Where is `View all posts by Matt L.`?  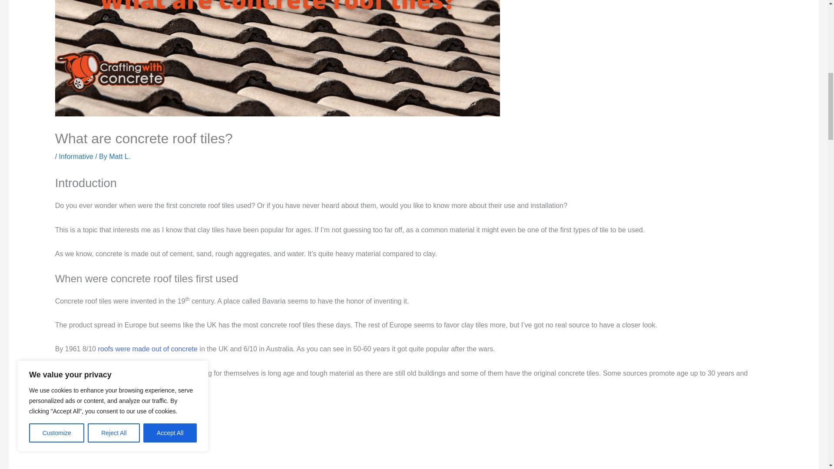 View all posts by Matt L. is located at coordinates (119, 156).